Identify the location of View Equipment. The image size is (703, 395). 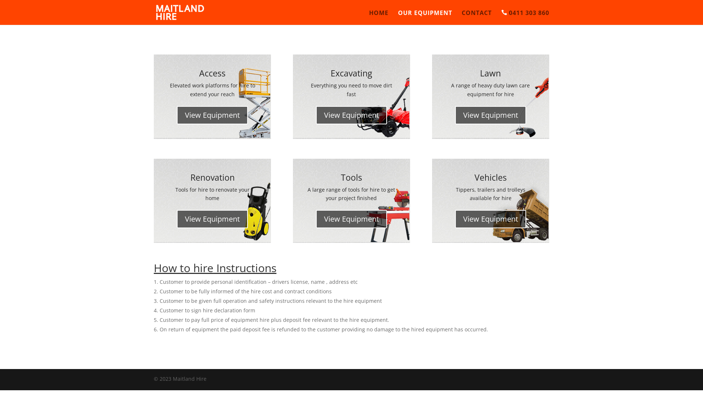
(351, 115).